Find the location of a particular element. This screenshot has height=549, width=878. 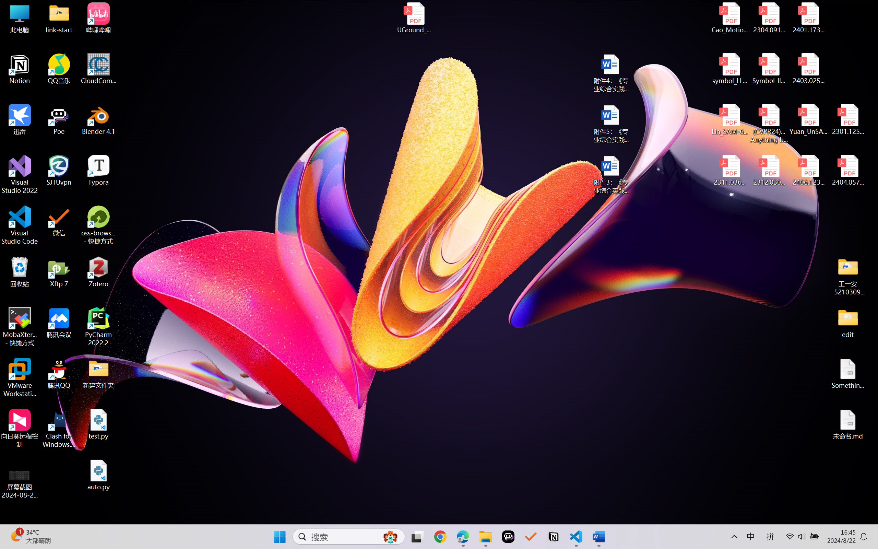

symbol_LLM.pdf is located at coordinates (730, 69).